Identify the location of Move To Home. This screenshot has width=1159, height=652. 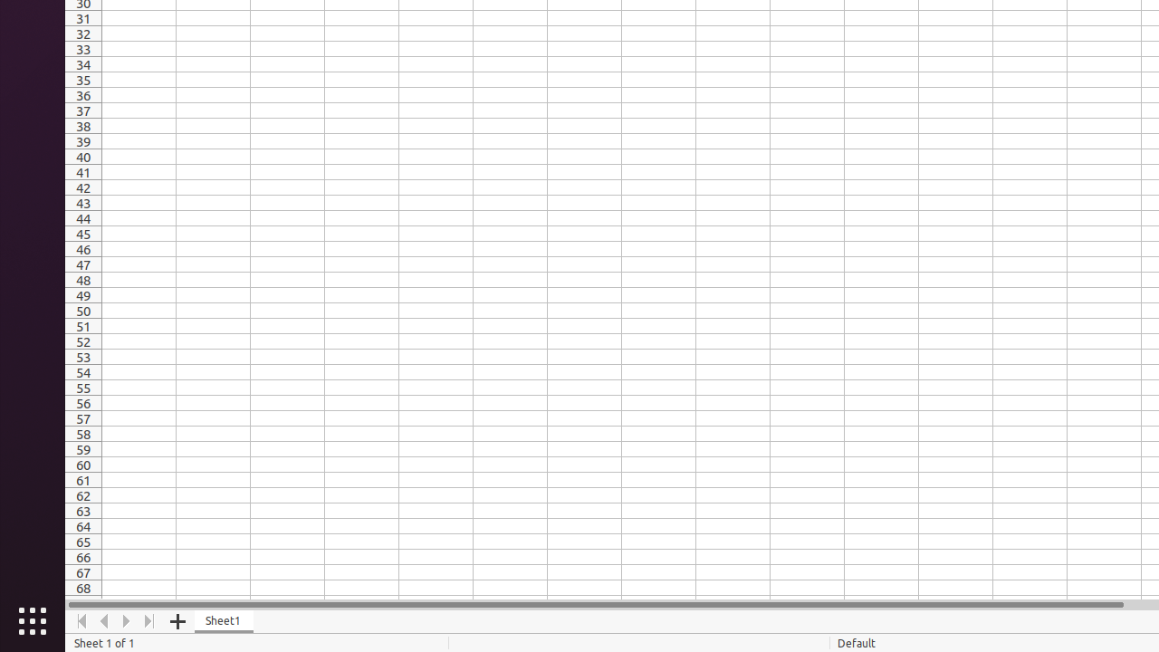
(81, 621).